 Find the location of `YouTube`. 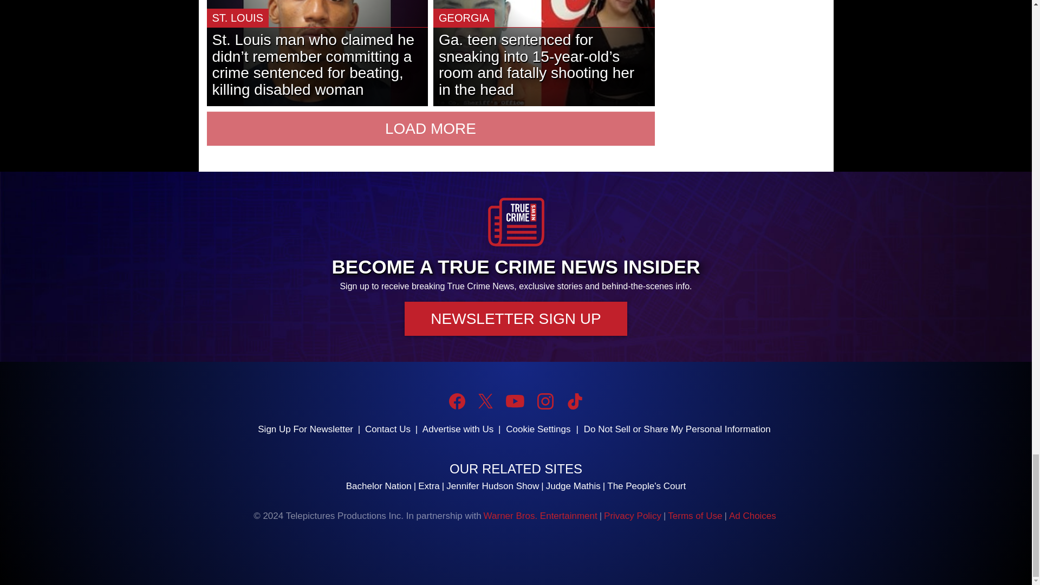

YouTube is located at coordinates (515, 401).